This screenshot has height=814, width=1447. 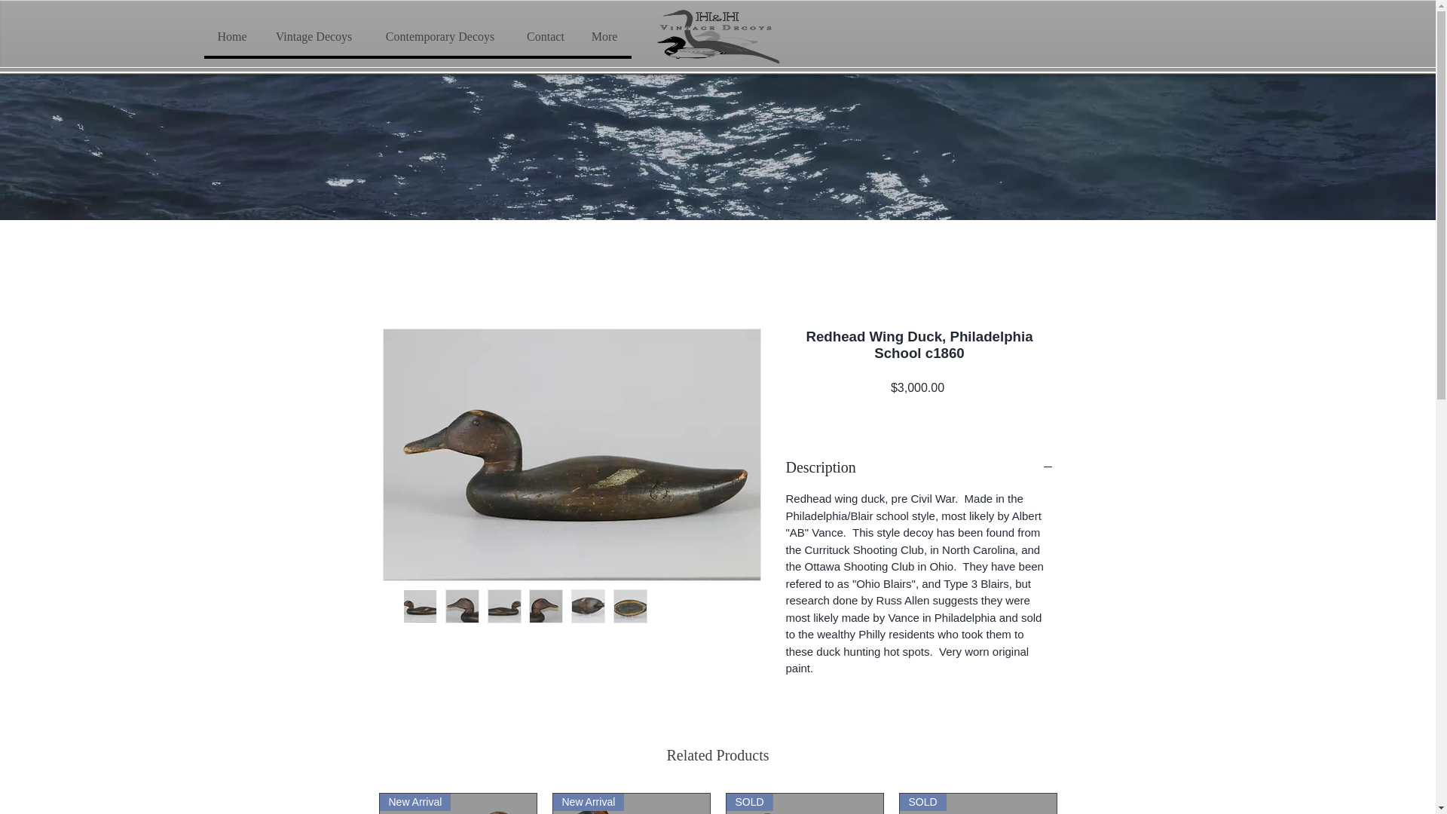 I want to click on New Arrival, so click(x=632, y=803).